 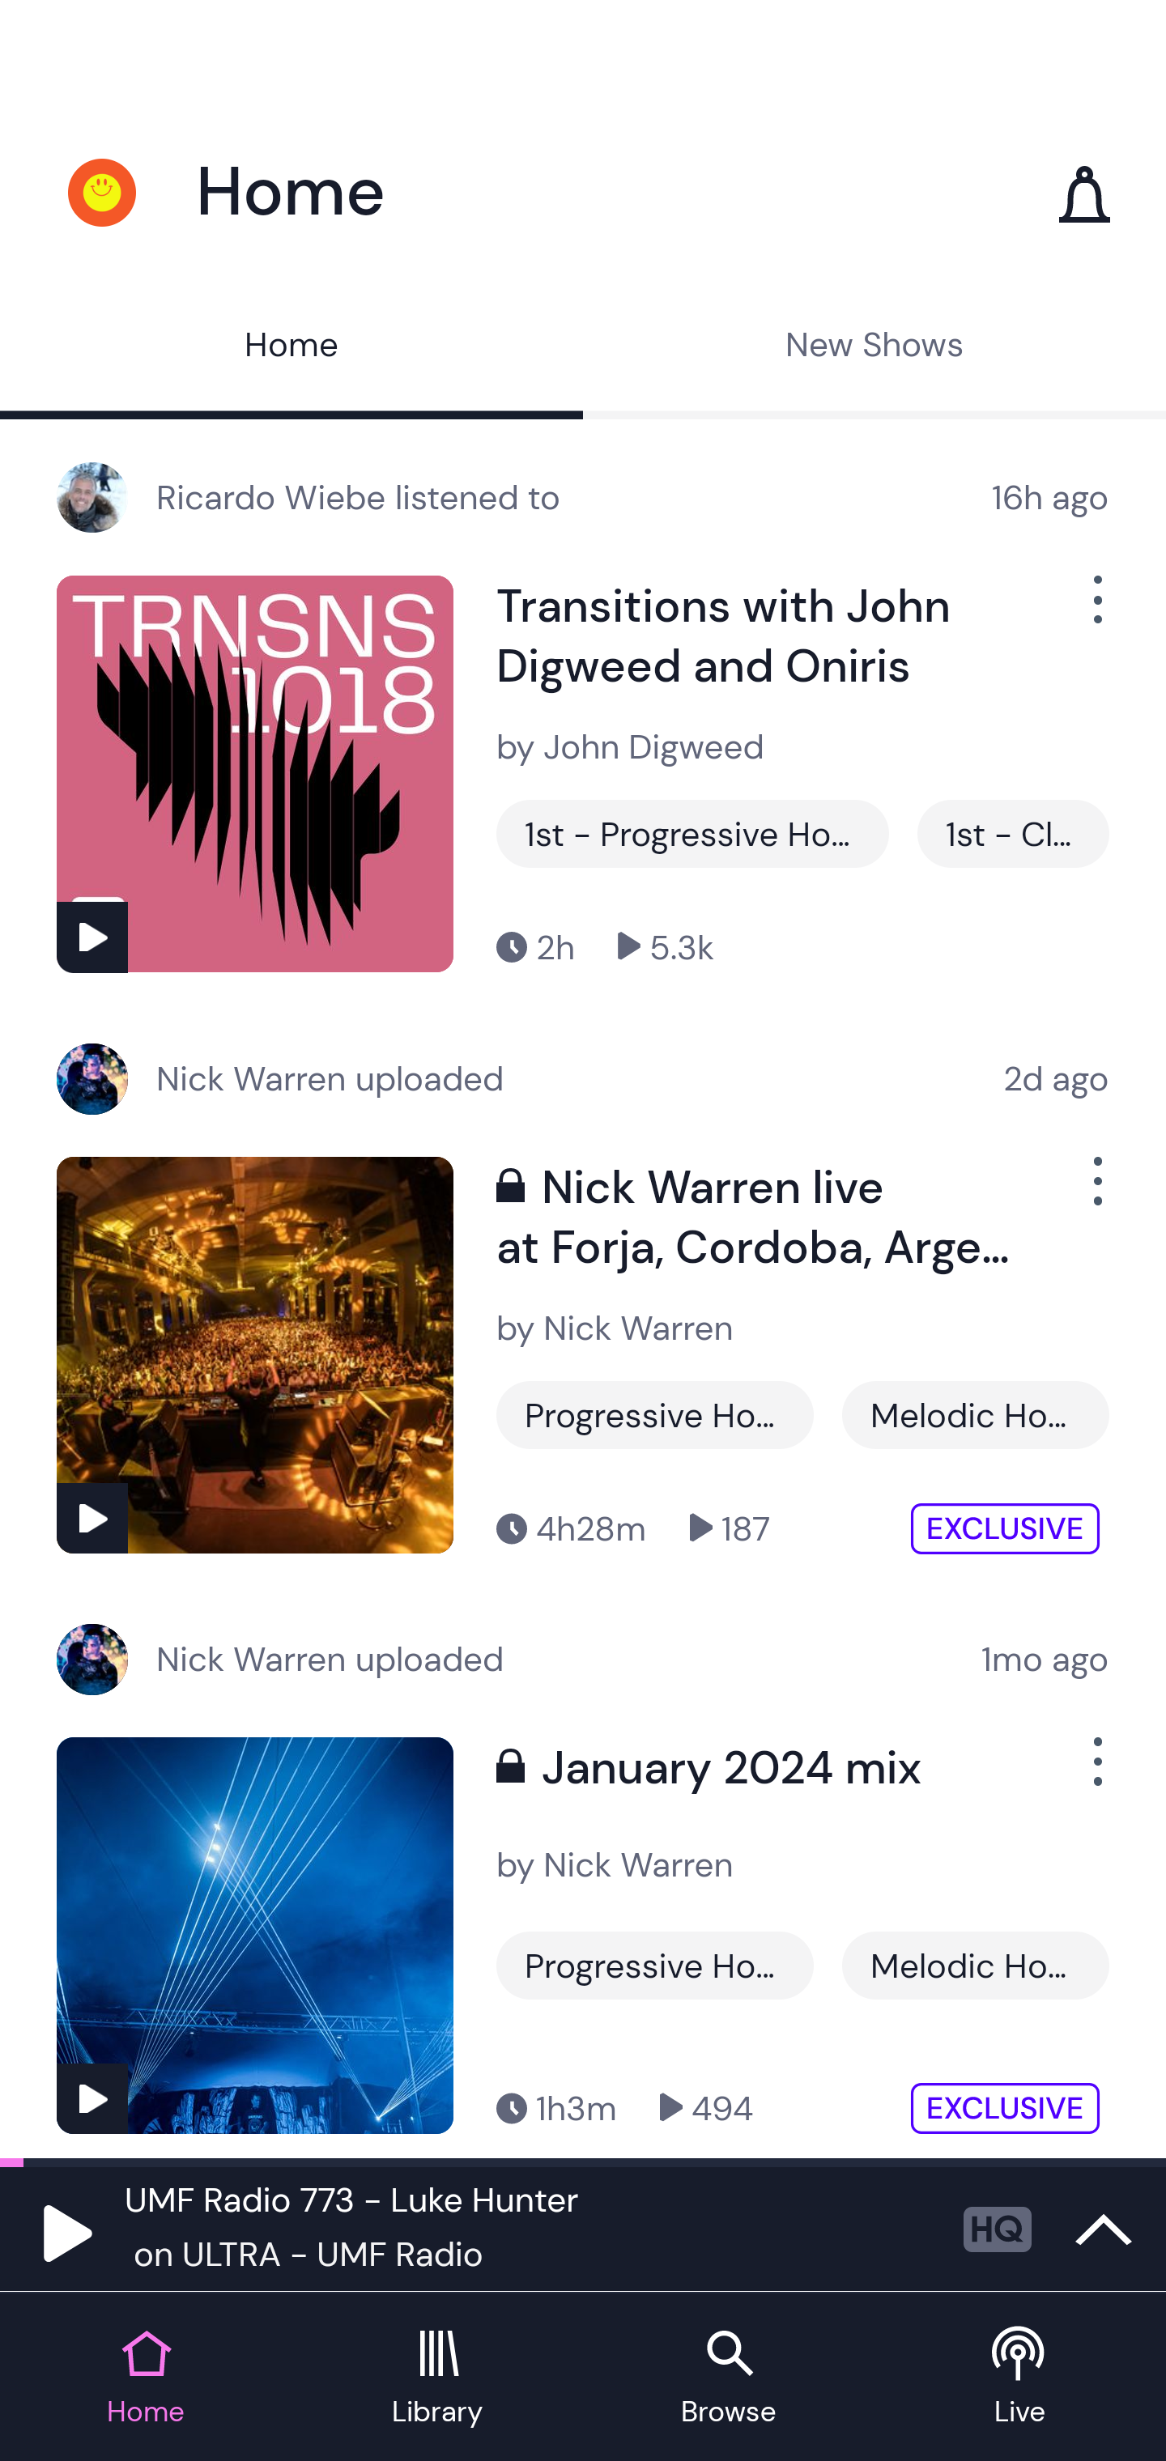 I want to click on Home tab Home, so click(x=146, y=2378).